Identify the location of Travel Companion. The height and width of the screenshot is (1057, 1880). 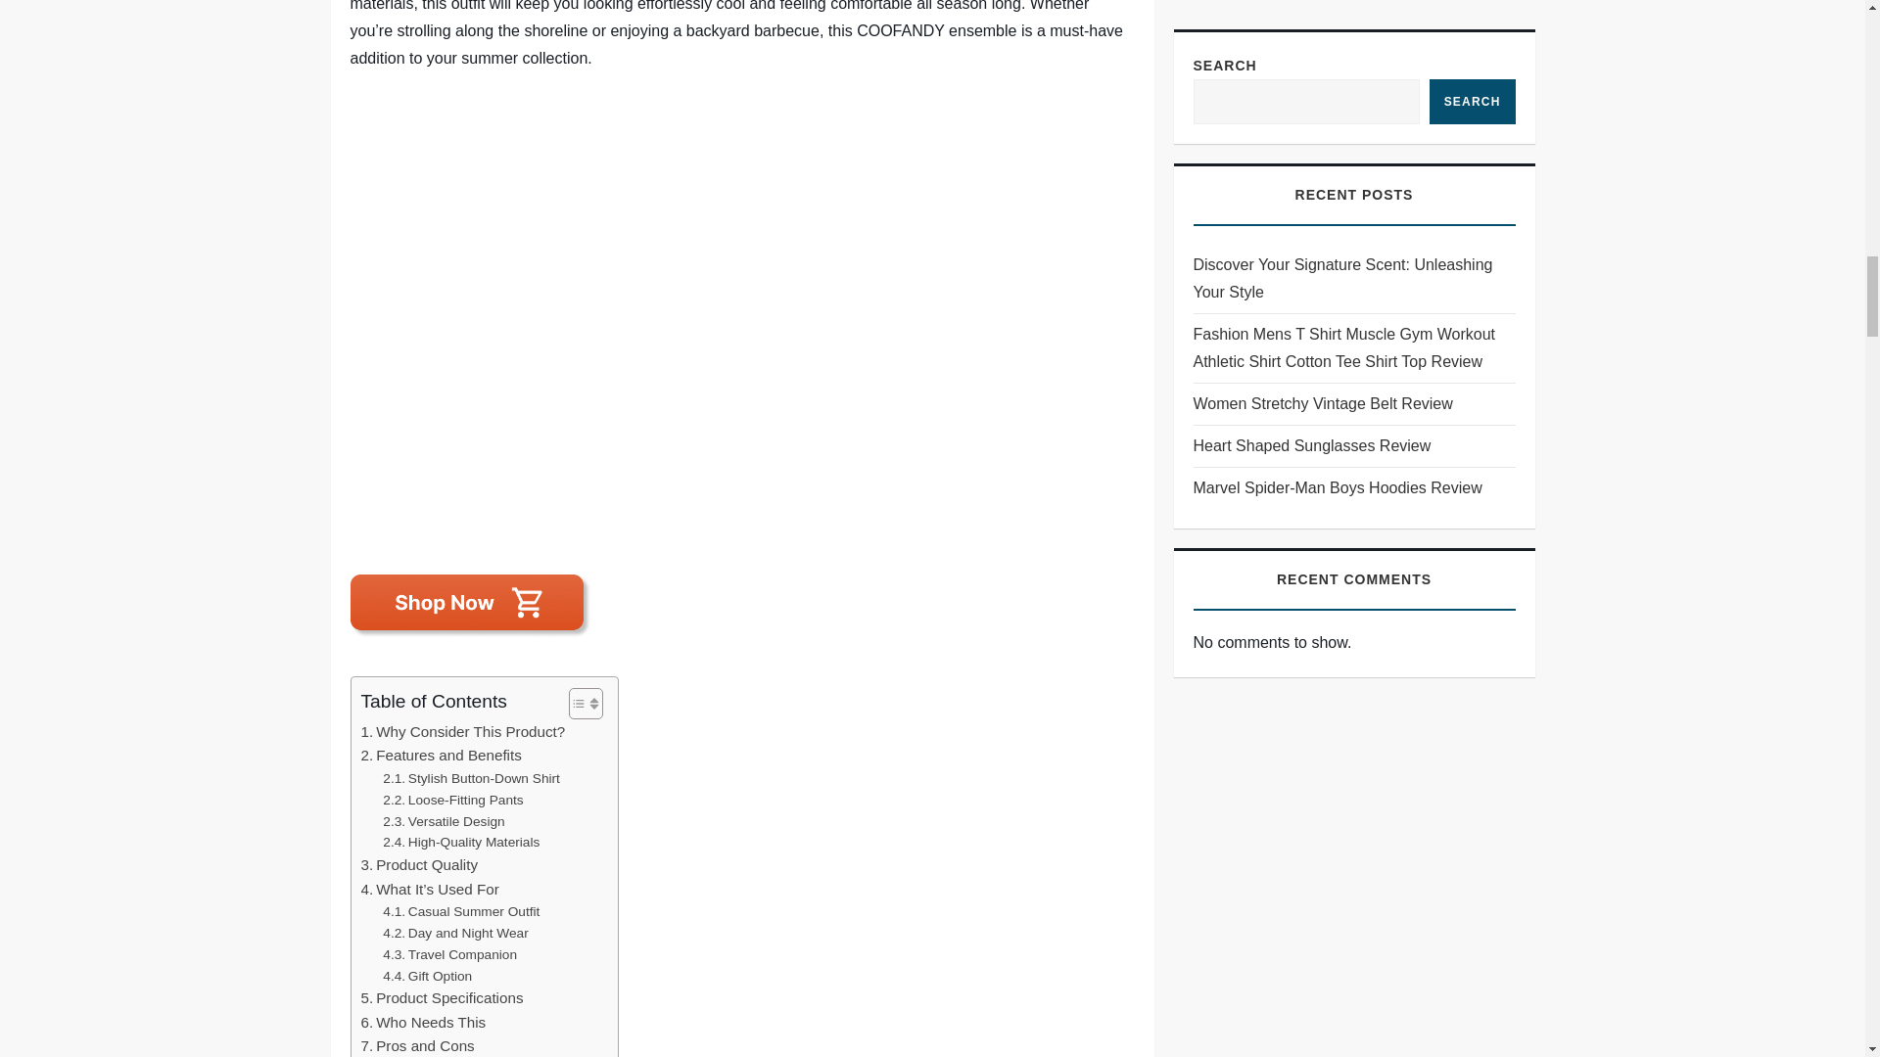
(450, 955).